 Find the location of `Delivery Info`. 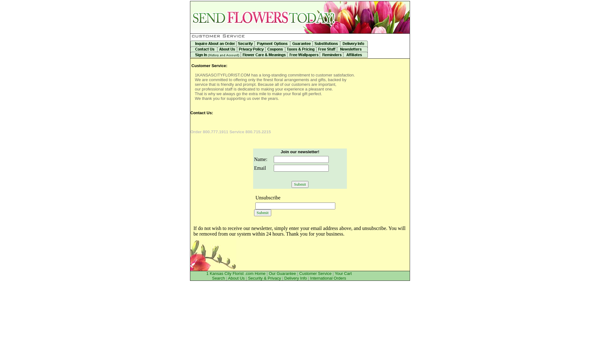

Delivery Info is located at coordinates (296, 278).